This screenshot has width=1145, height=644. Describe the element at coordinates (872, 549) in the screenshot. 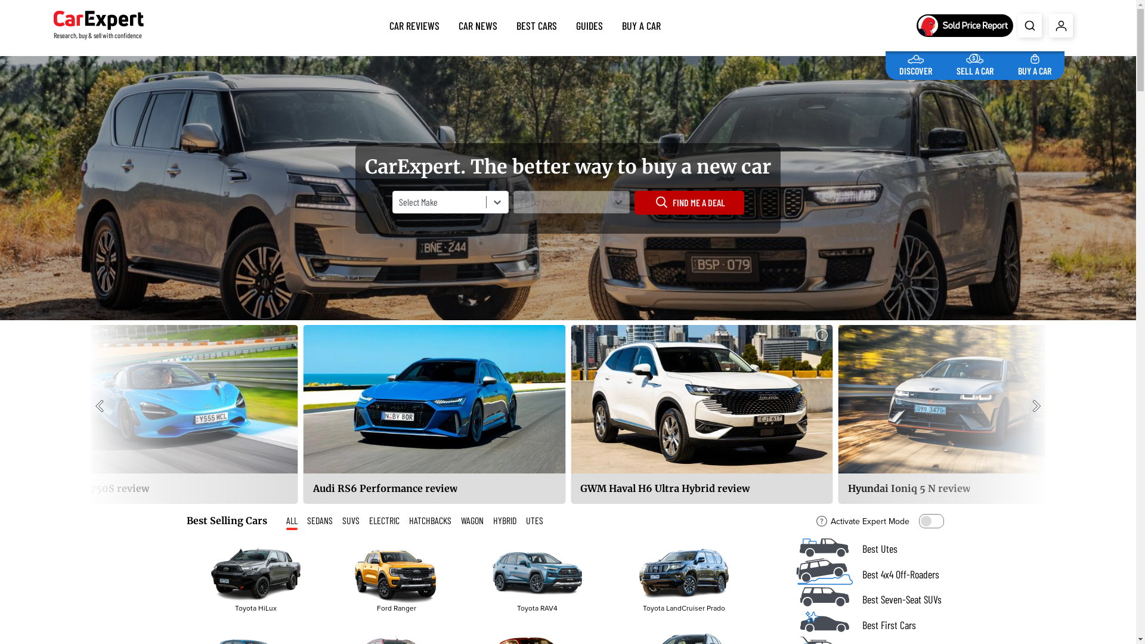

I see `Best Utes` at that location.